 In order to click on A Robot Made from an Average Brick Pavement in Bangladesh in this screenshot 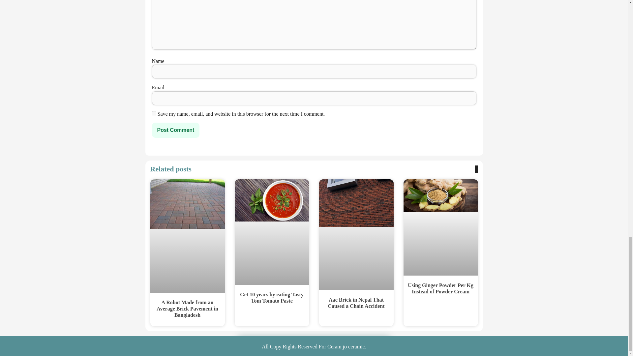, I will do `click(187, 309)`.